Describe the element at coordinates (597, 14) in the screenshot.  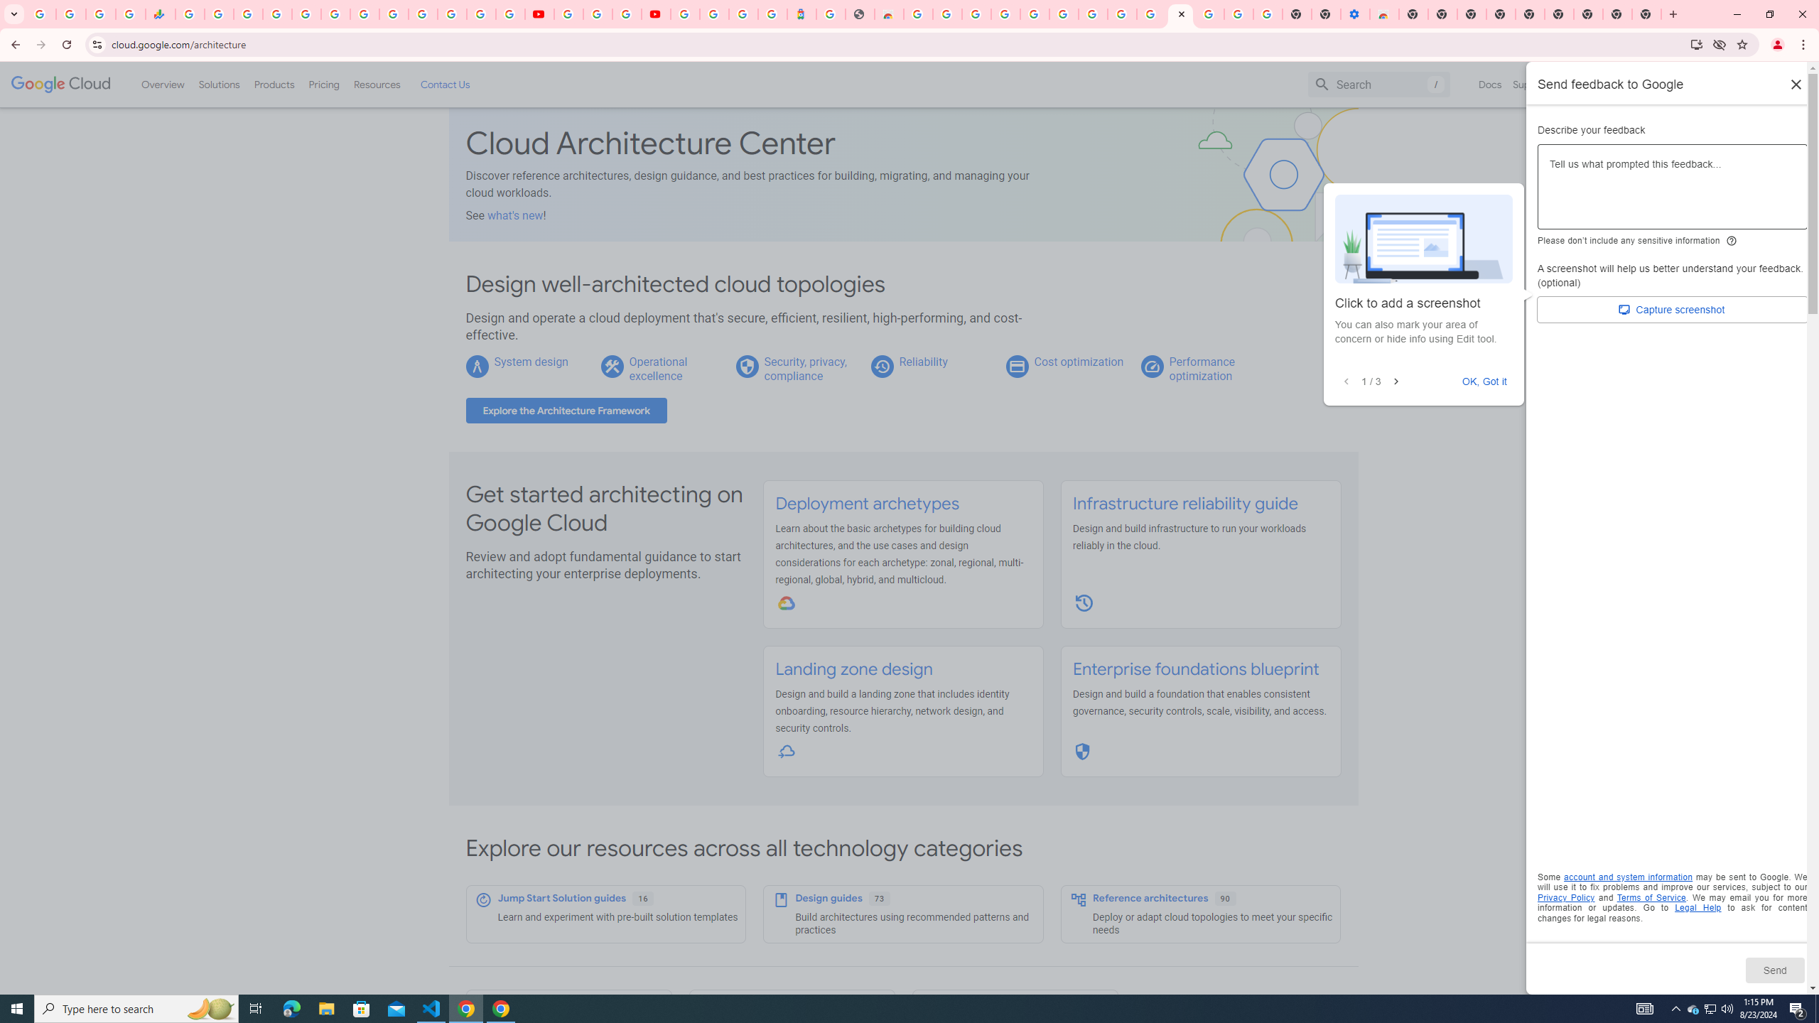
I see `Google Account Help` at that location.